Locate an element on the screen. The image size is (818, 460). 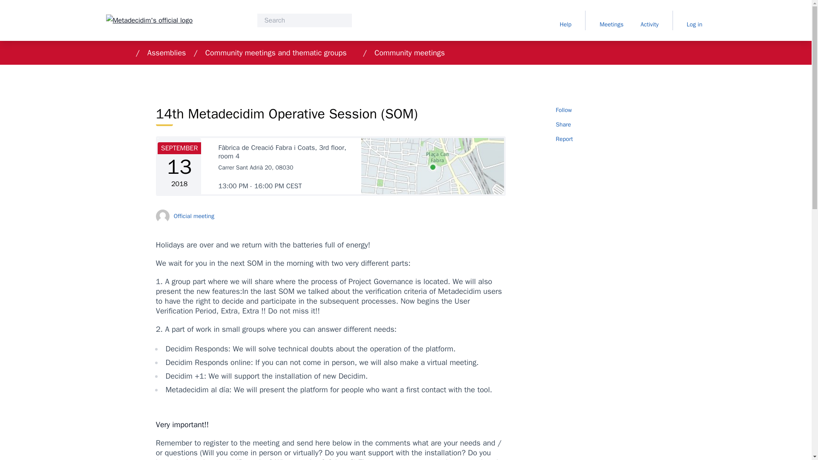
Meetings is located at coordinates (611, 20).